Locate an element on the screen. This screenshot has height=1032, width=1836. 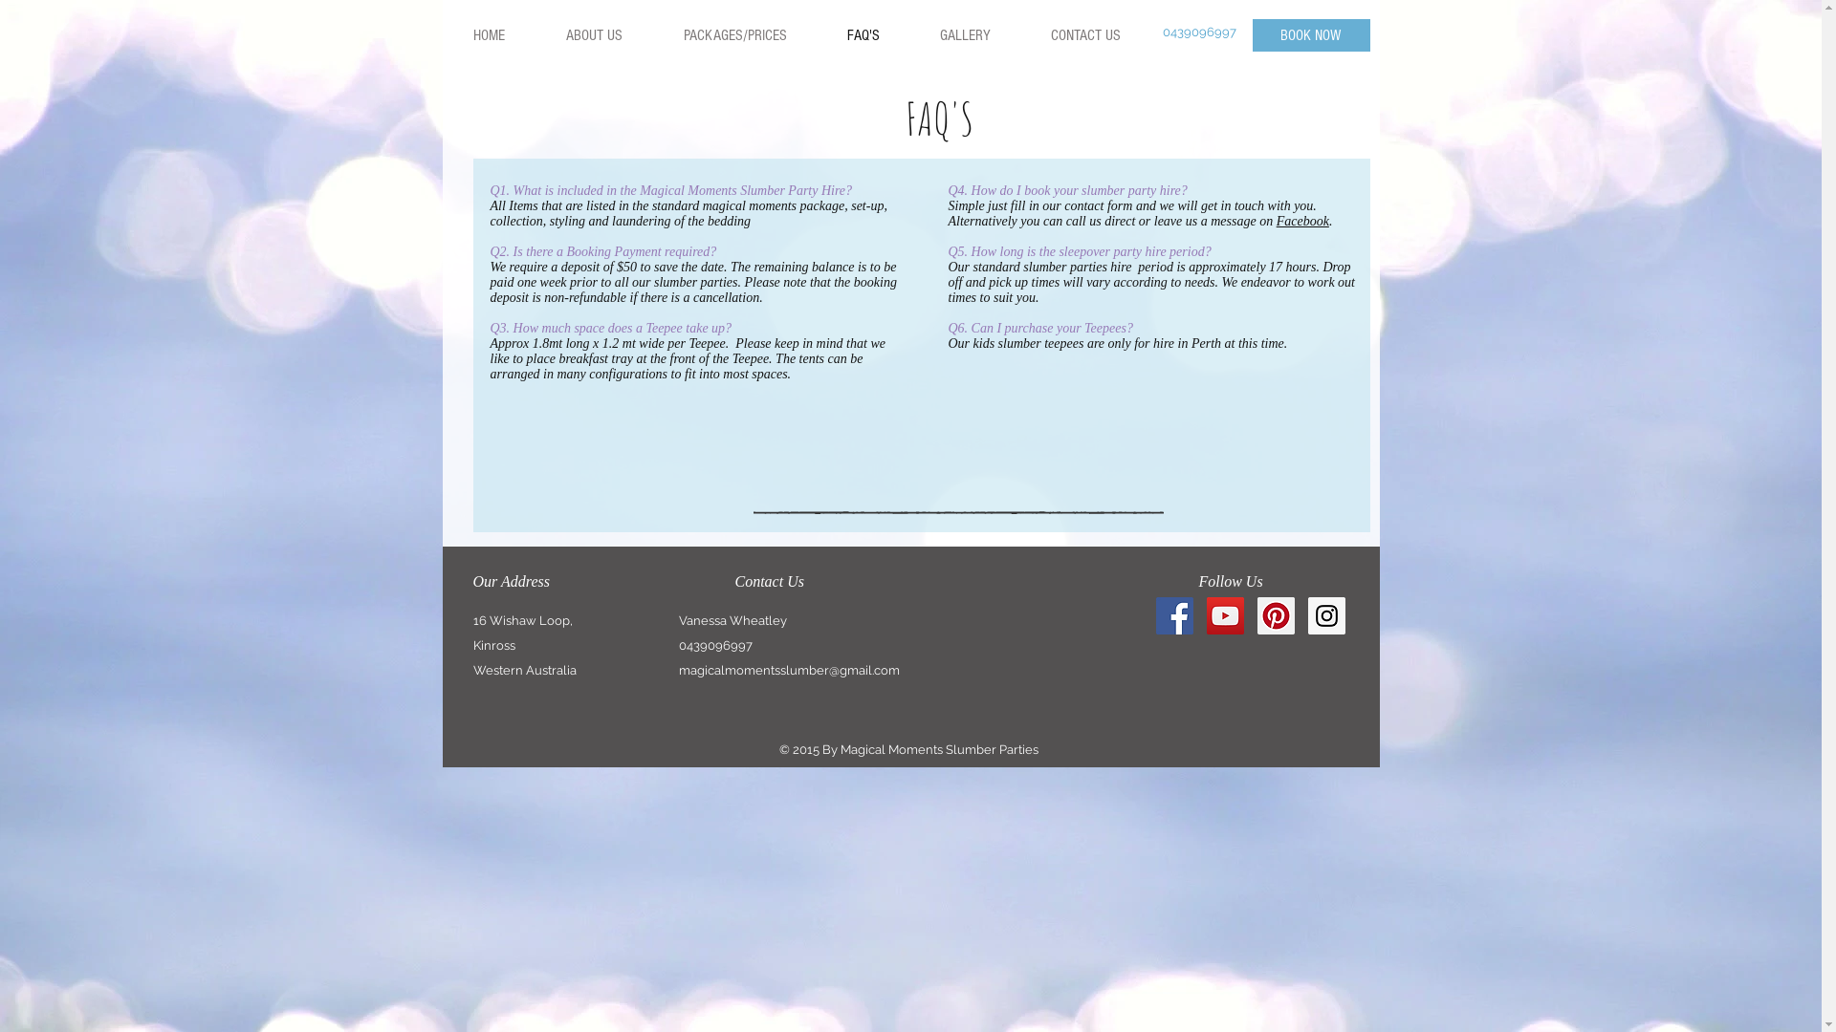
BOOK NOW is located at coordinates (1312, 35).